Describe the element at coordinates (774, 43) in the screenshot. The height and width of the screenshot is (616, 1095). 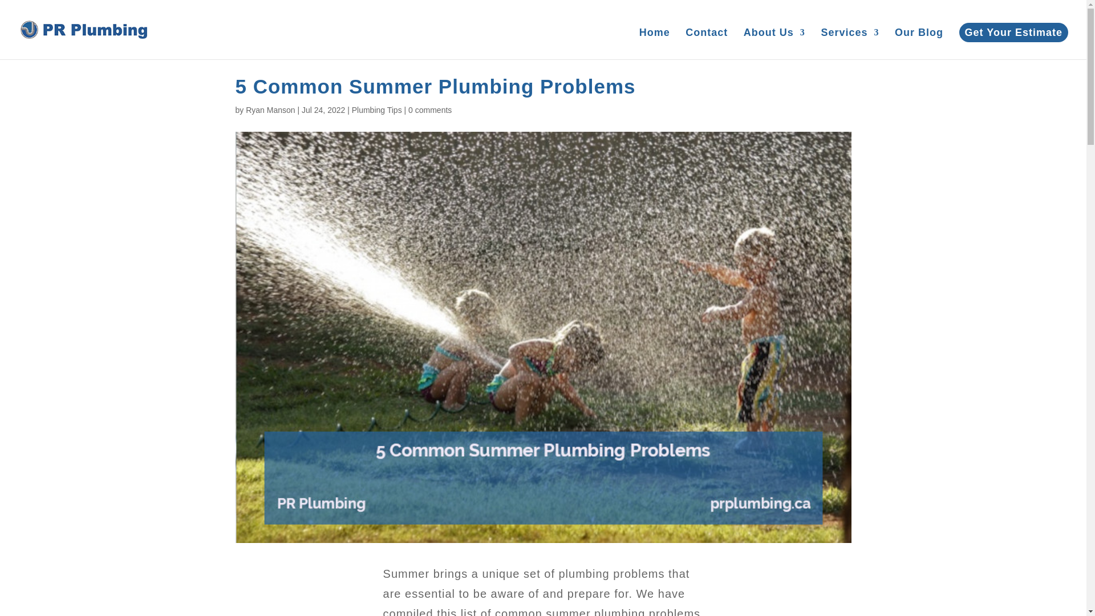
I see `About Us` at that location.